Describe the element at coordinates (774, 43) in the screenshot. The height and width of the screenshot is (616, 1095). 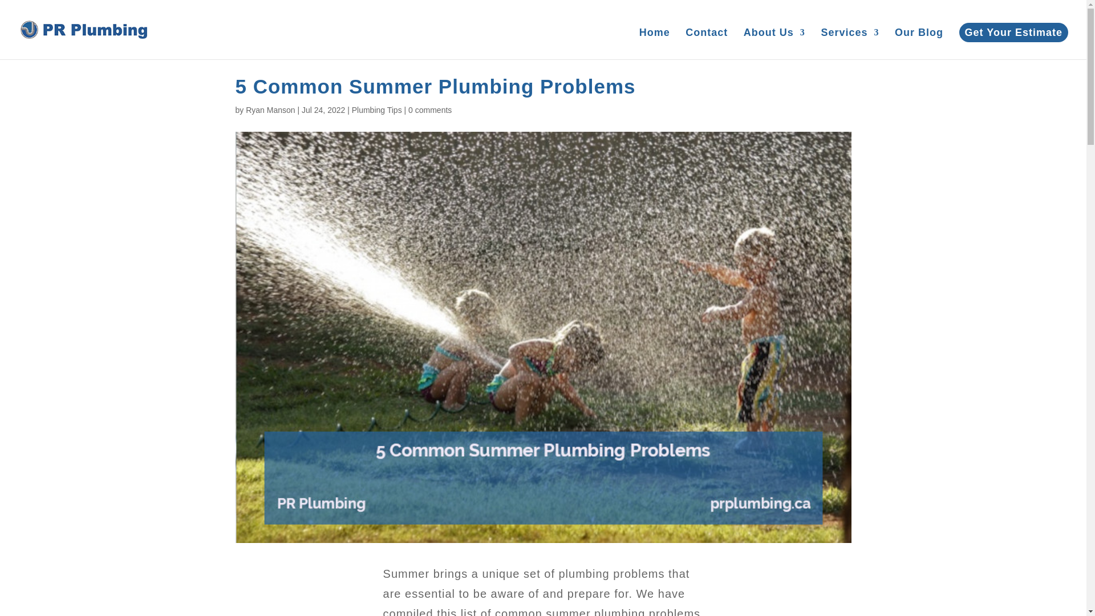
I see `About Us` at that location.